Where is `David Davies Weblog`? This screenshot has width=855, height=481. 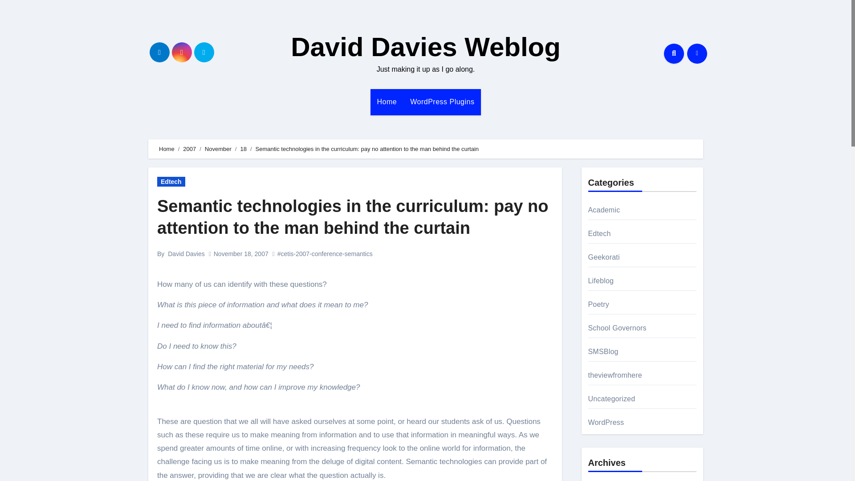 David Davies Weblog is located at coordinates (426, 47).